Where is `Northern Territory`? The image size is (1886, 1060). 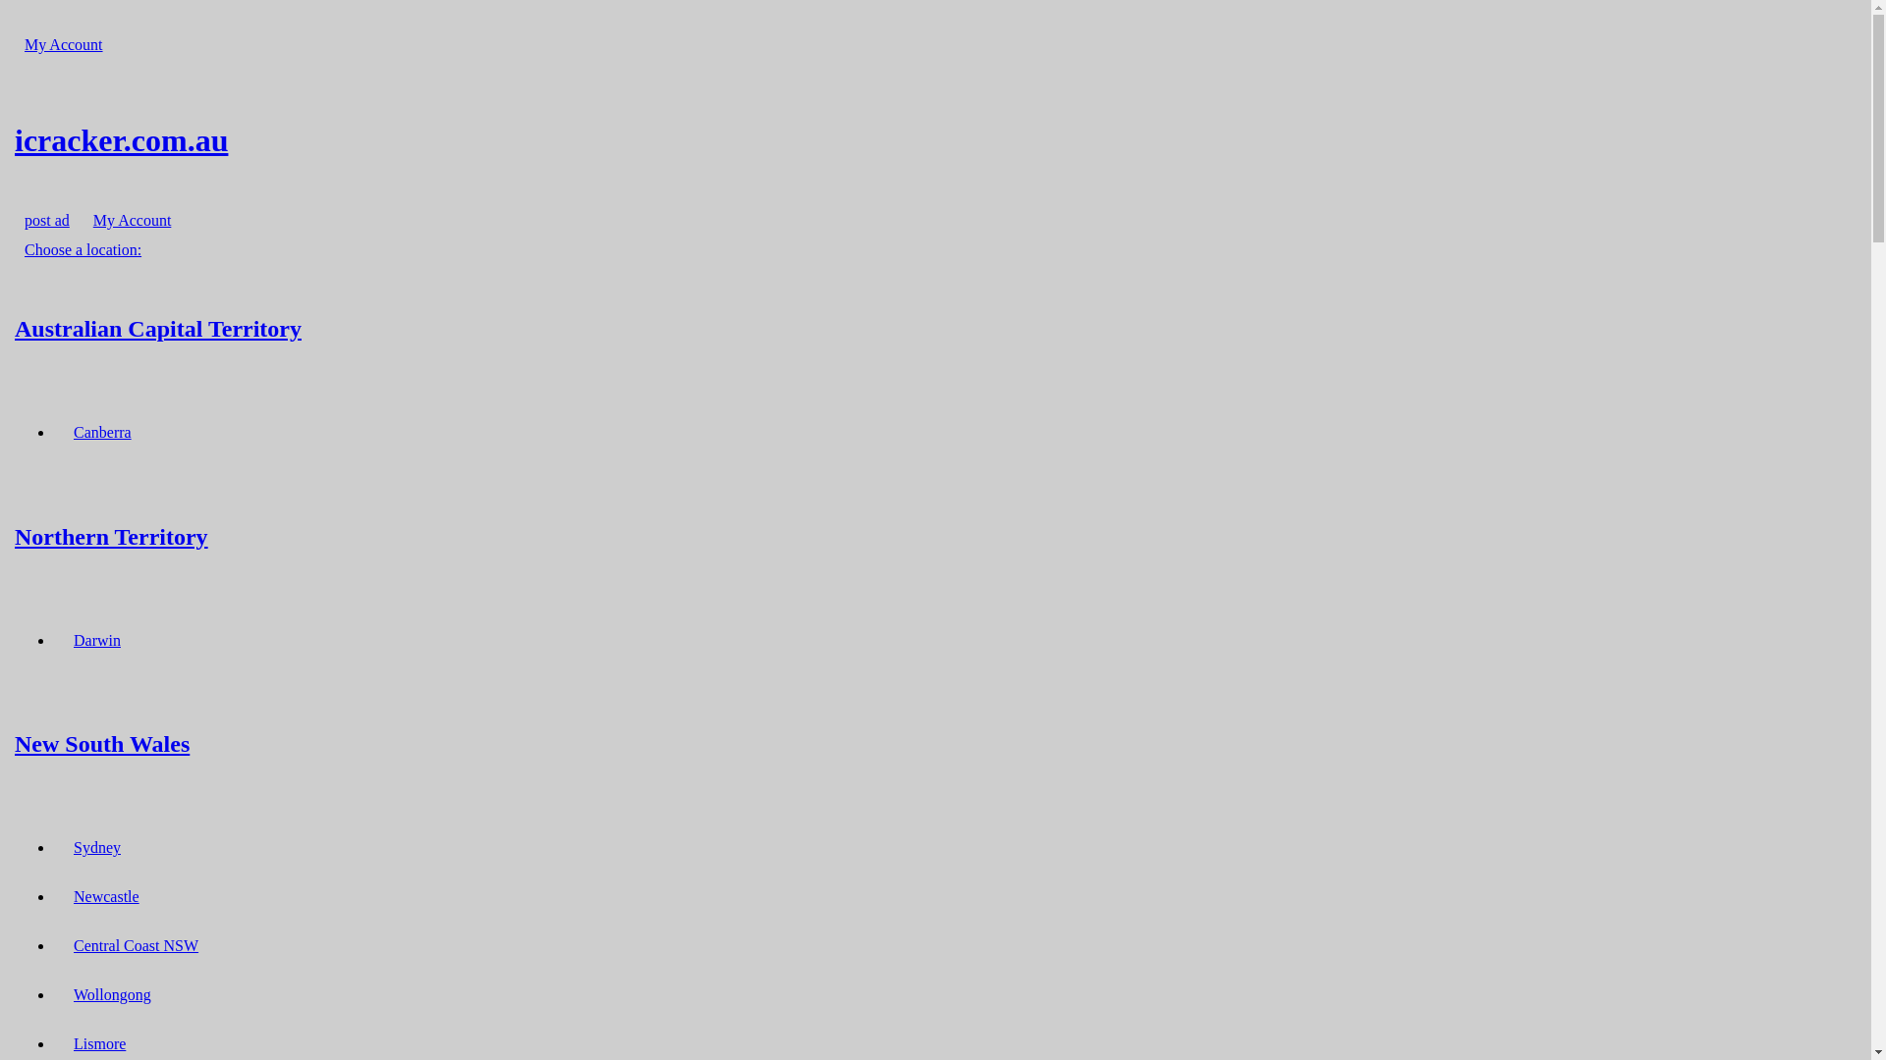 Northern Territory is located at coordinates (935, 536).